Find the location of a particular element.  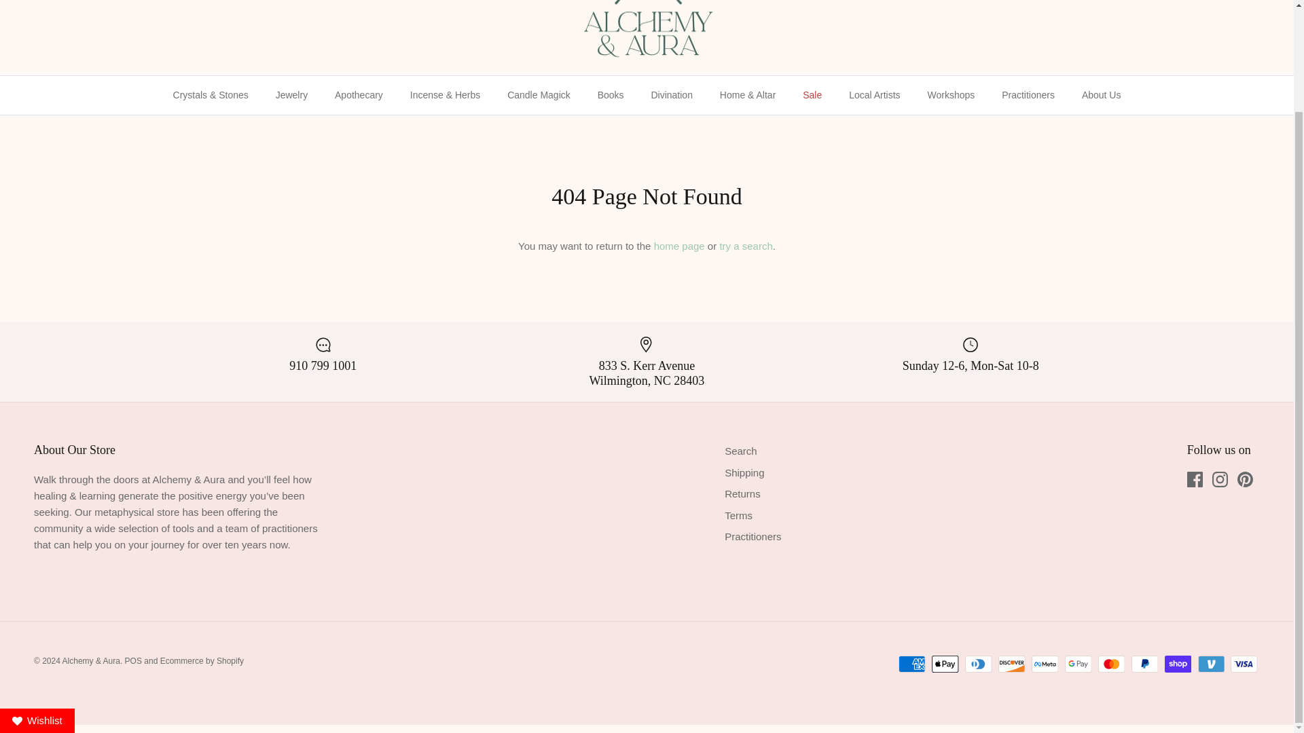

Shop Pay is located at coordinates (1178, 664).